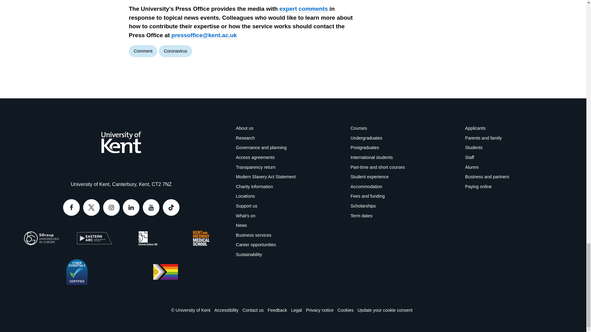 Image resolution: width=591 pixels, height=332 pixels. What do you see at coordinates (151, 207) in the screenshot?
I see `Subscribe to us on Youtube` at bounding box center [151, 207].